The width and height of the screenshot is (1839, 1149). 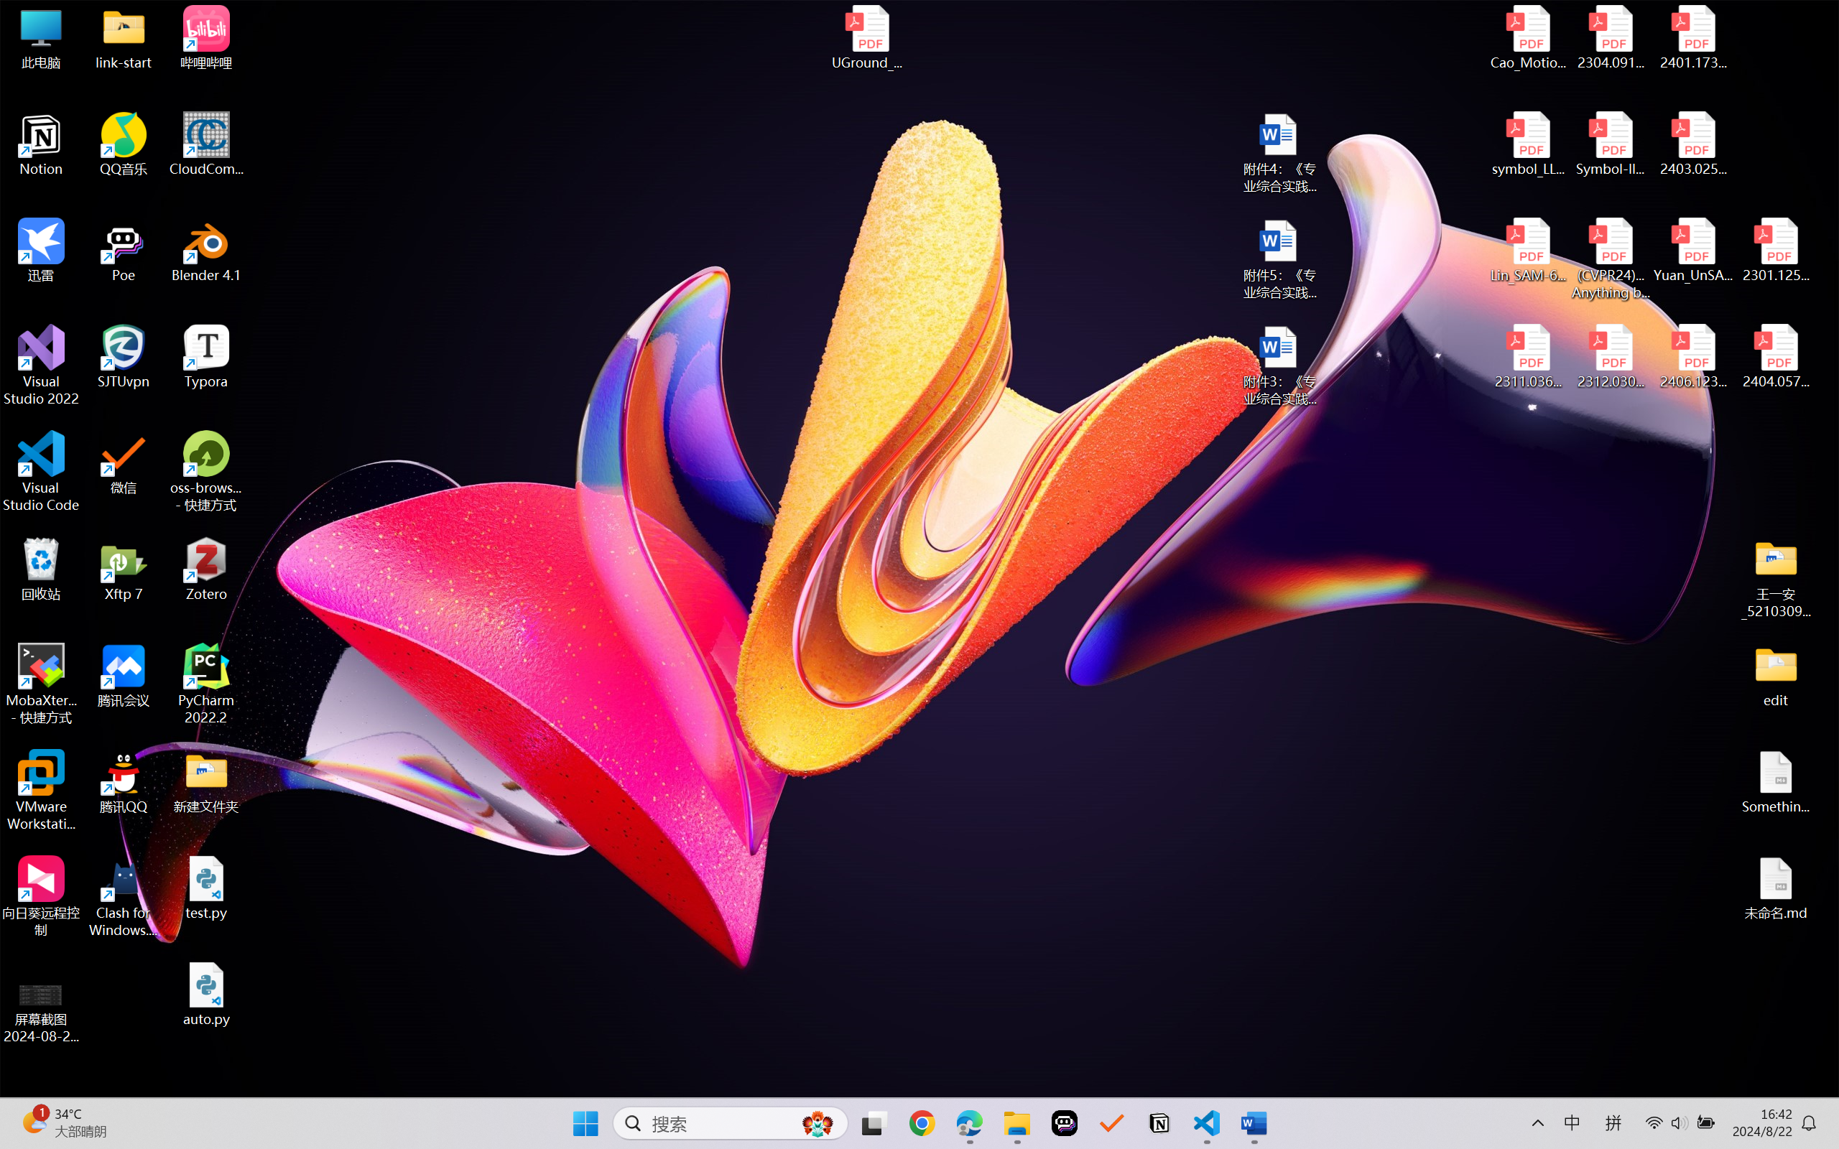 I want to click on 2401.17399v1.pdf, so click(x=1692, y=37).